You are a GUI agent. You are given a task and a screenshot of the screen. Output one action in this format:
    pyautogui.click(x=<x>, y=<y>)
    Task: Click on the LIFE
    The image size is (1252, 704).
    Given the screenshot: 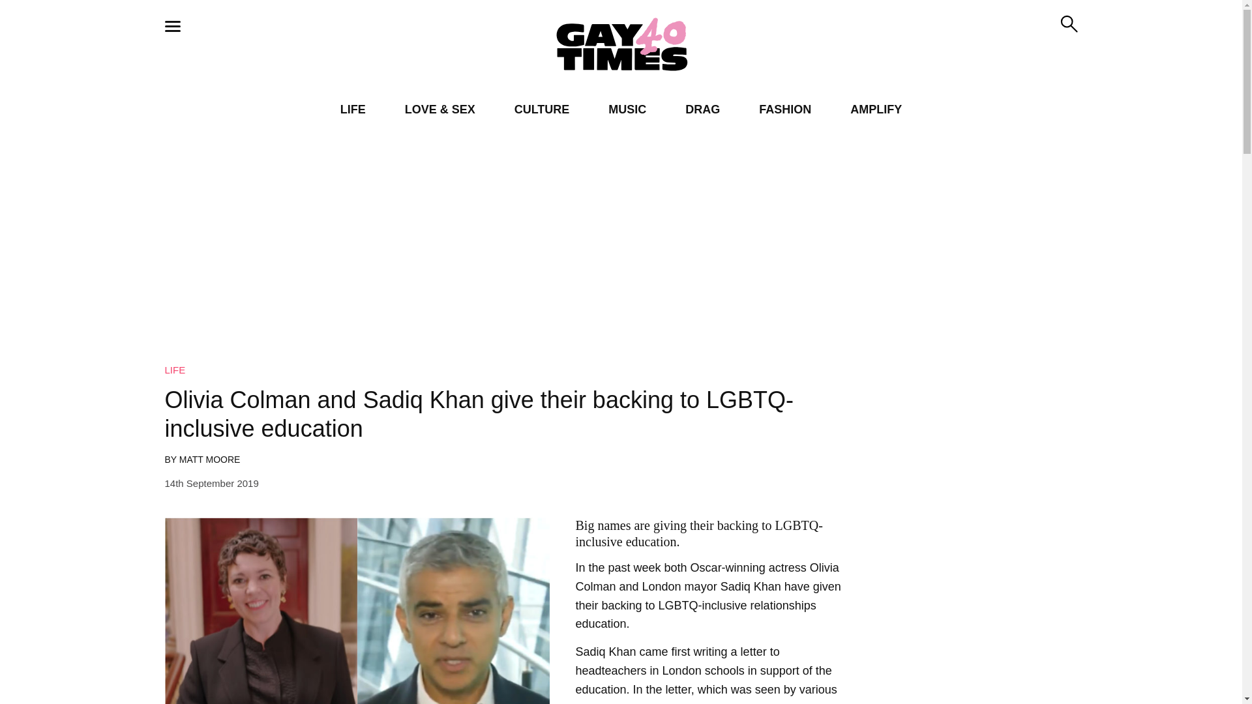 What is the action you would take?
    pyautogui.click(x=175, y=370)
    